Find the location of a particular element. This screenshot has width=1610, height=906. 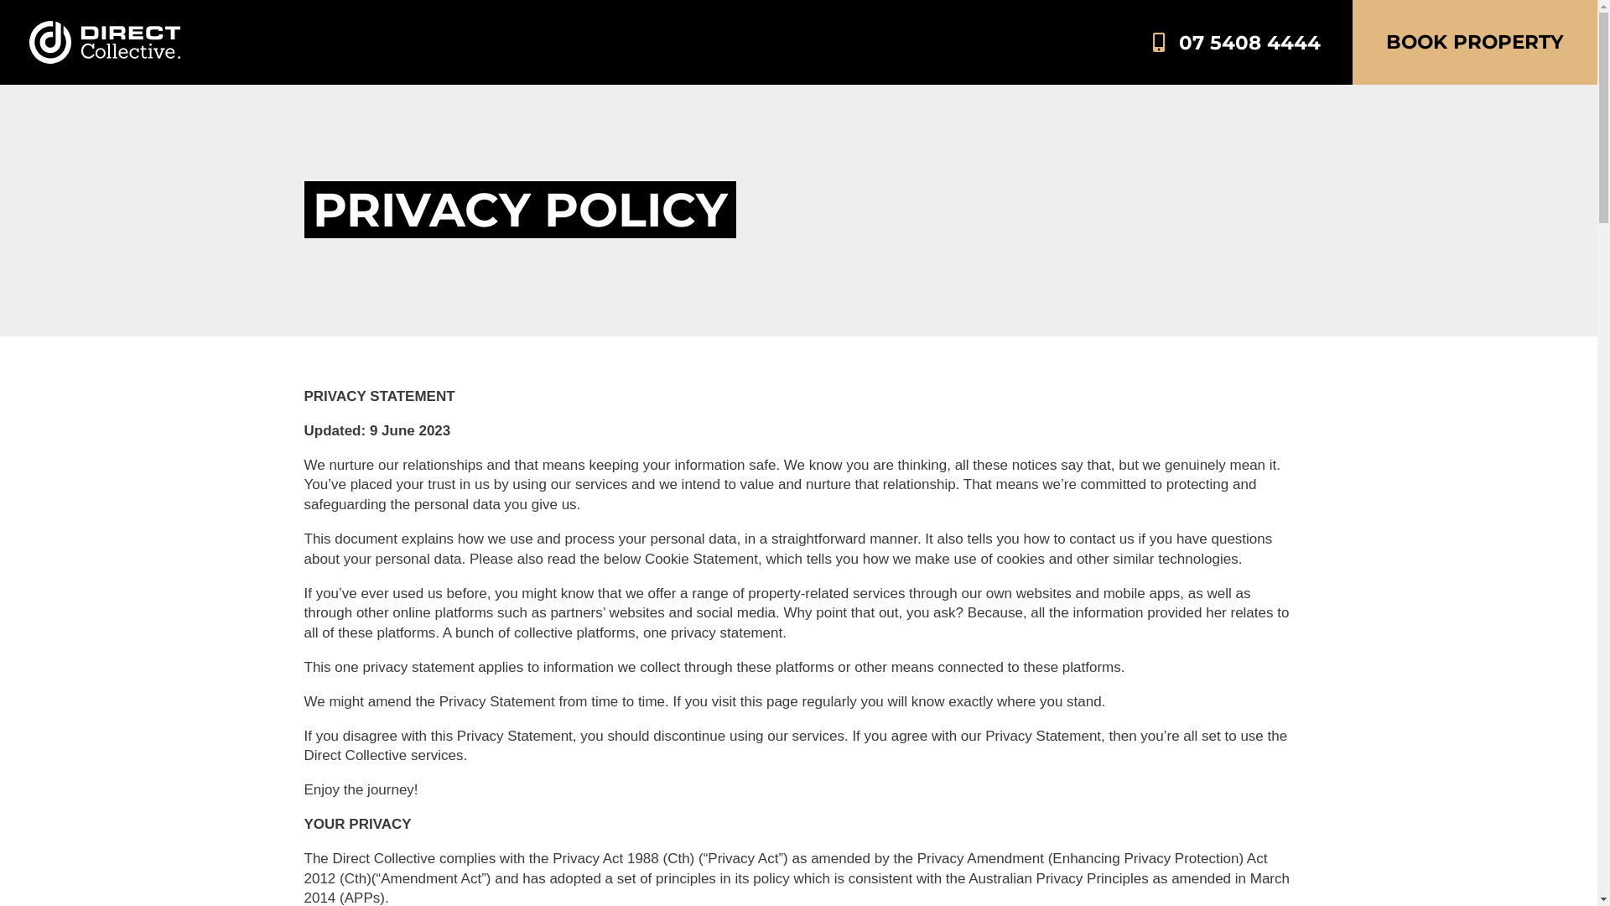

BOOK PROPERTY is located at coordinates (1475, 42).